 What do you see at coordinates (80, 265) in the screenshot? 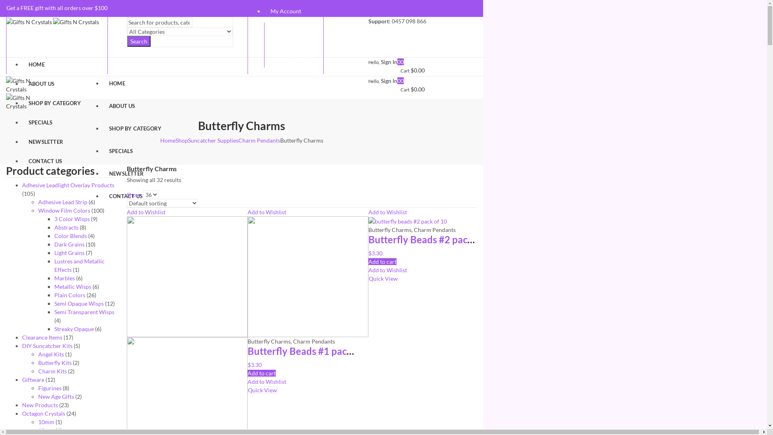
I see `Lustres and Metallic Effects` at bounding box center [80, 265].